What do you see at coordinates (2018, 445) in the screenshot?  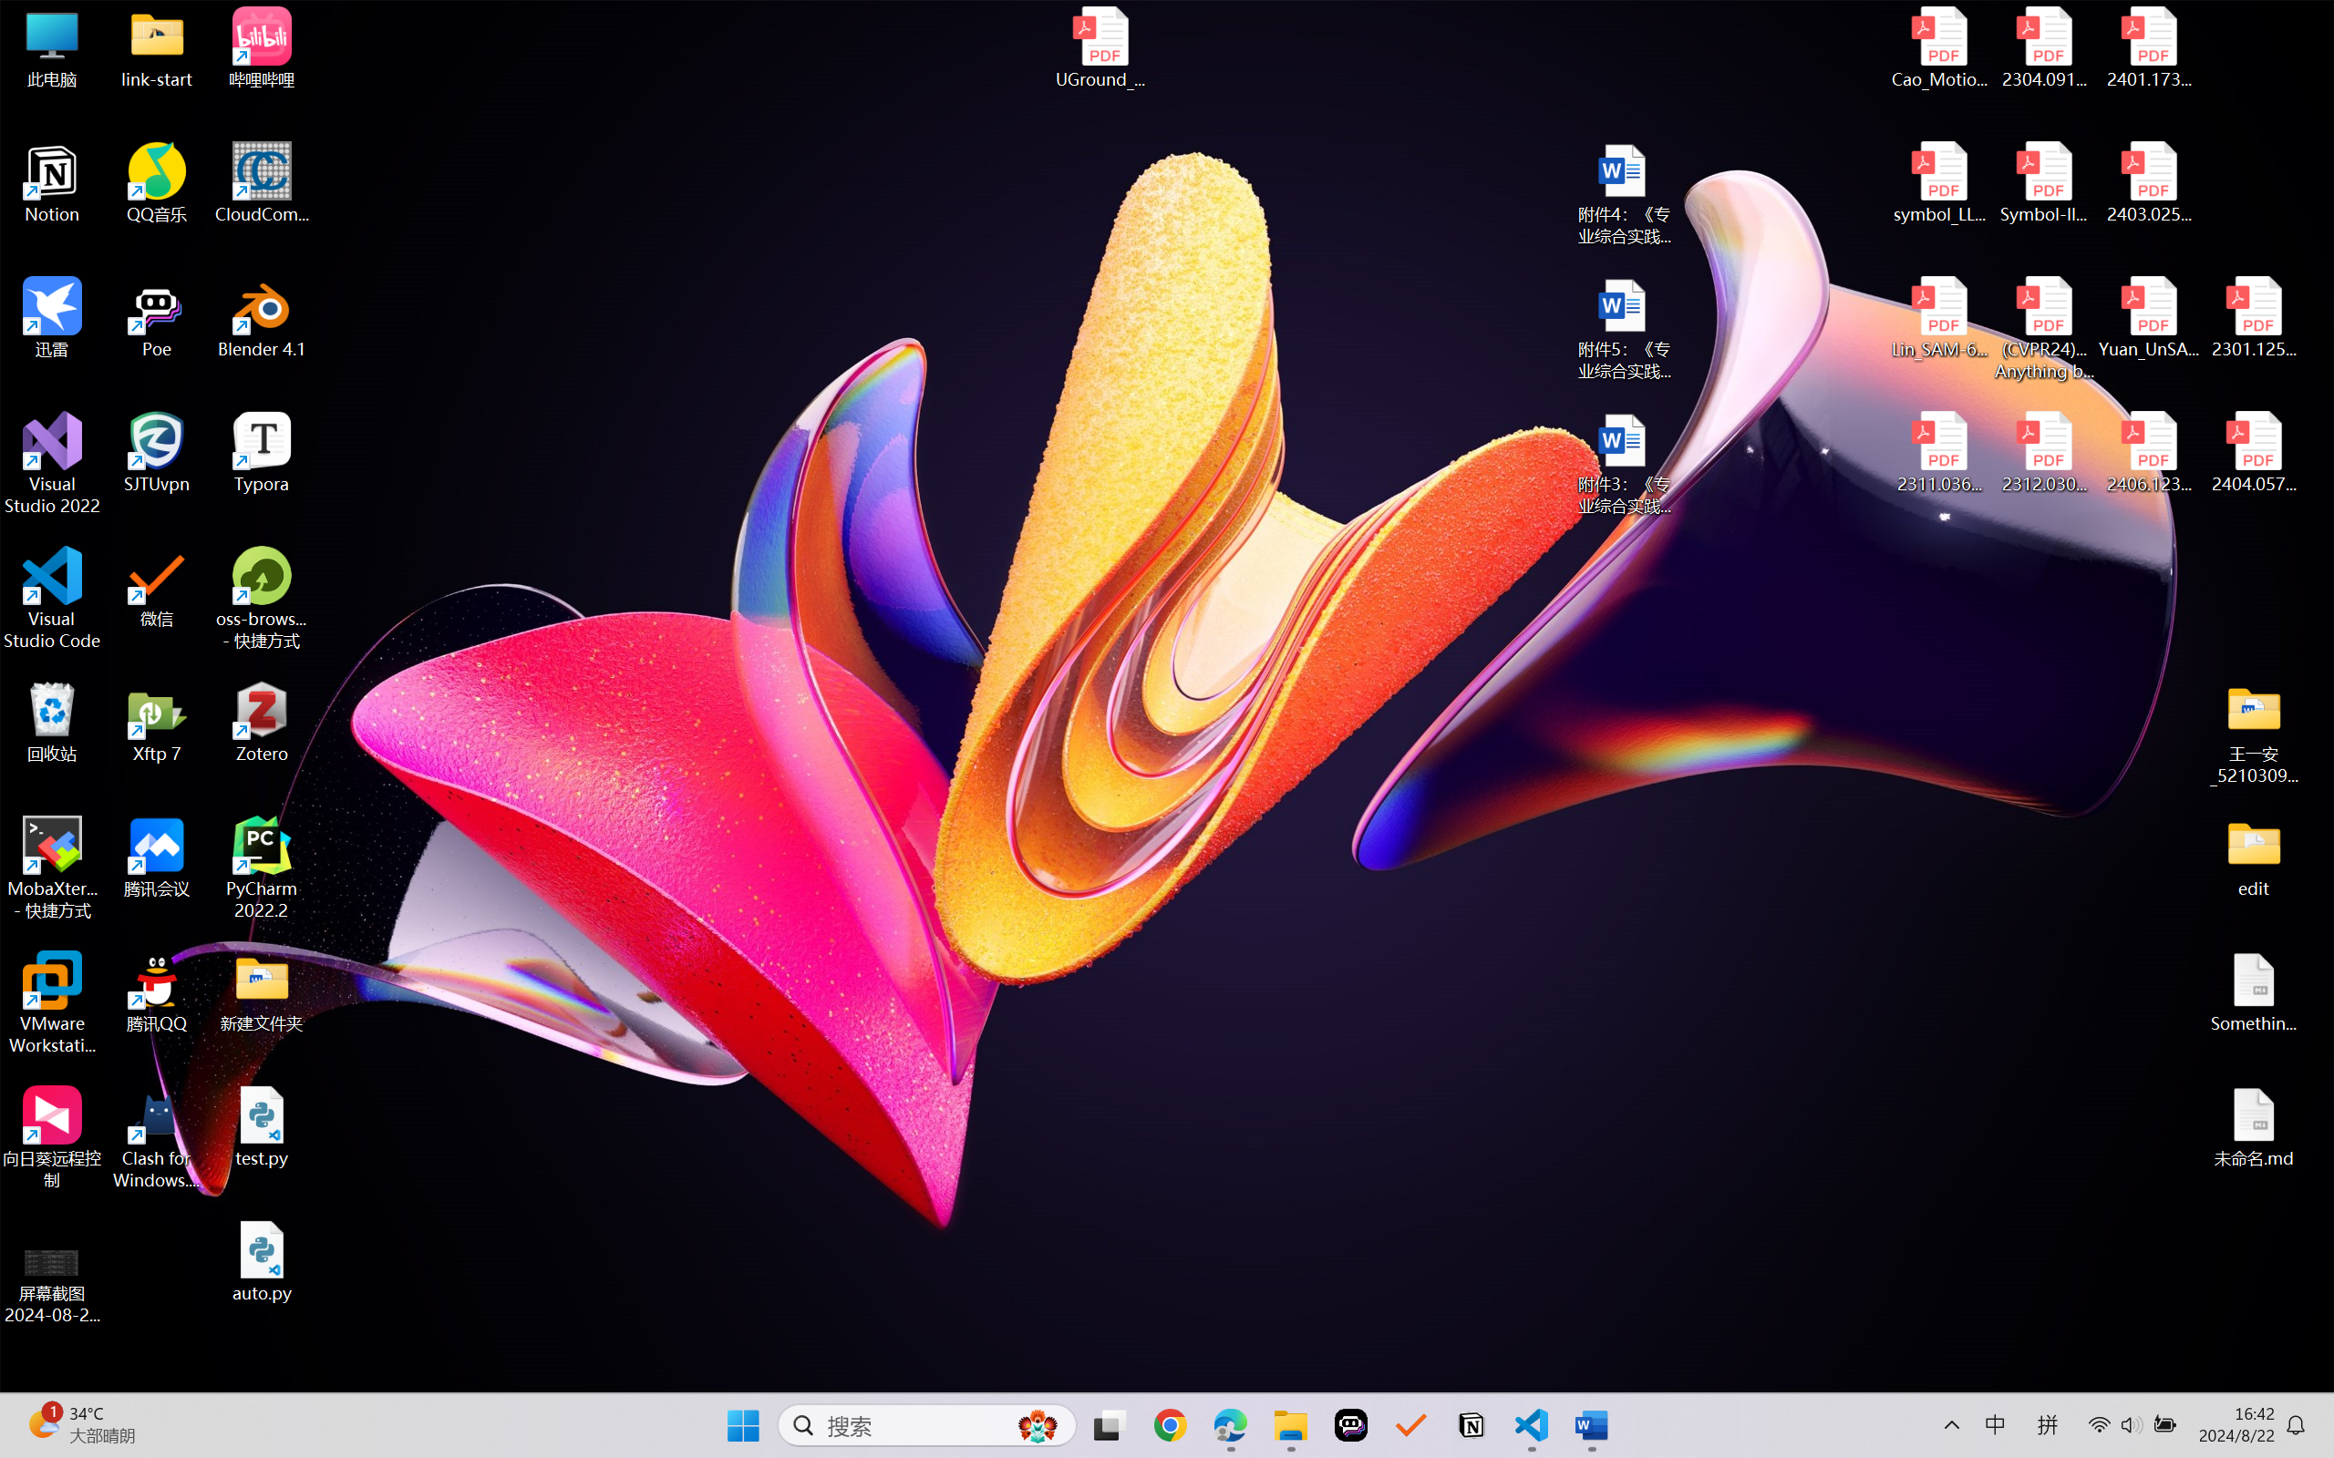 I see `New Text Document (2)` at bounding box center [2018, 445].